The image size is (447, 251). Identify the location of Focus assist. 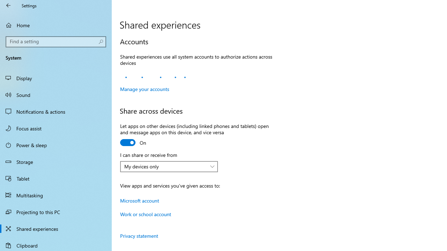
(56, 128).